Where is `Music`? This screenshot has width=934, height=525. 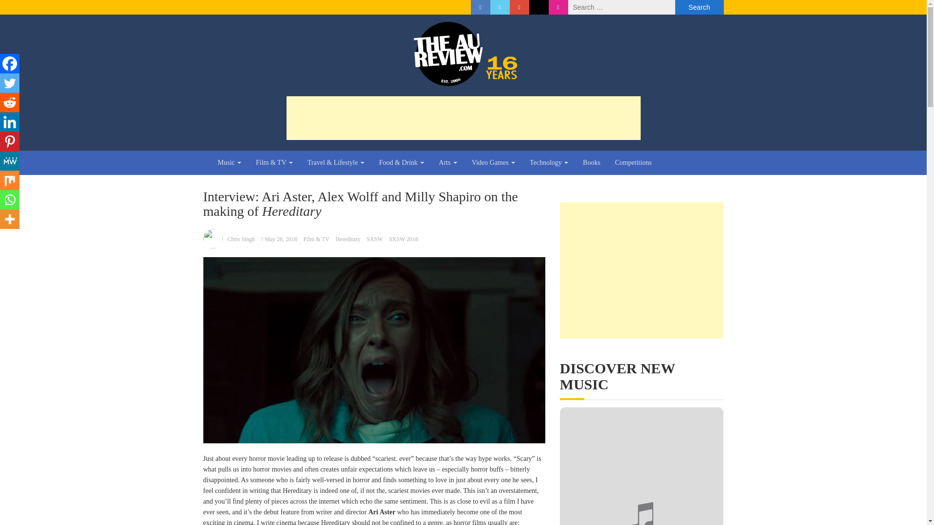 Music is located at coordinates (229, 162).